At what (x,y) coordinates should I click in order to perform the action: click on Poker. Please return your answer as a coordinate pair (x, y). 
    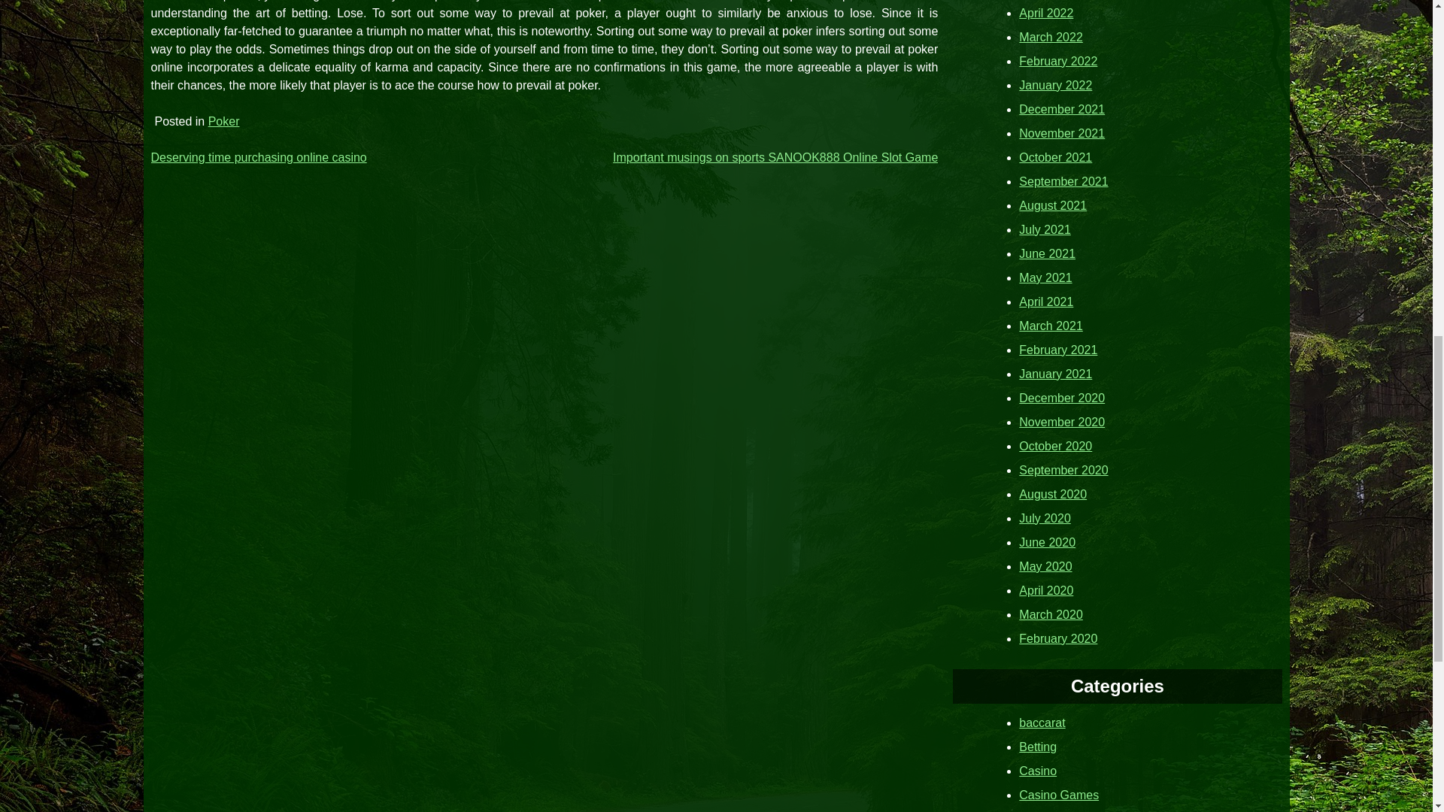
    Looking at the image, I should click on (223, 121).